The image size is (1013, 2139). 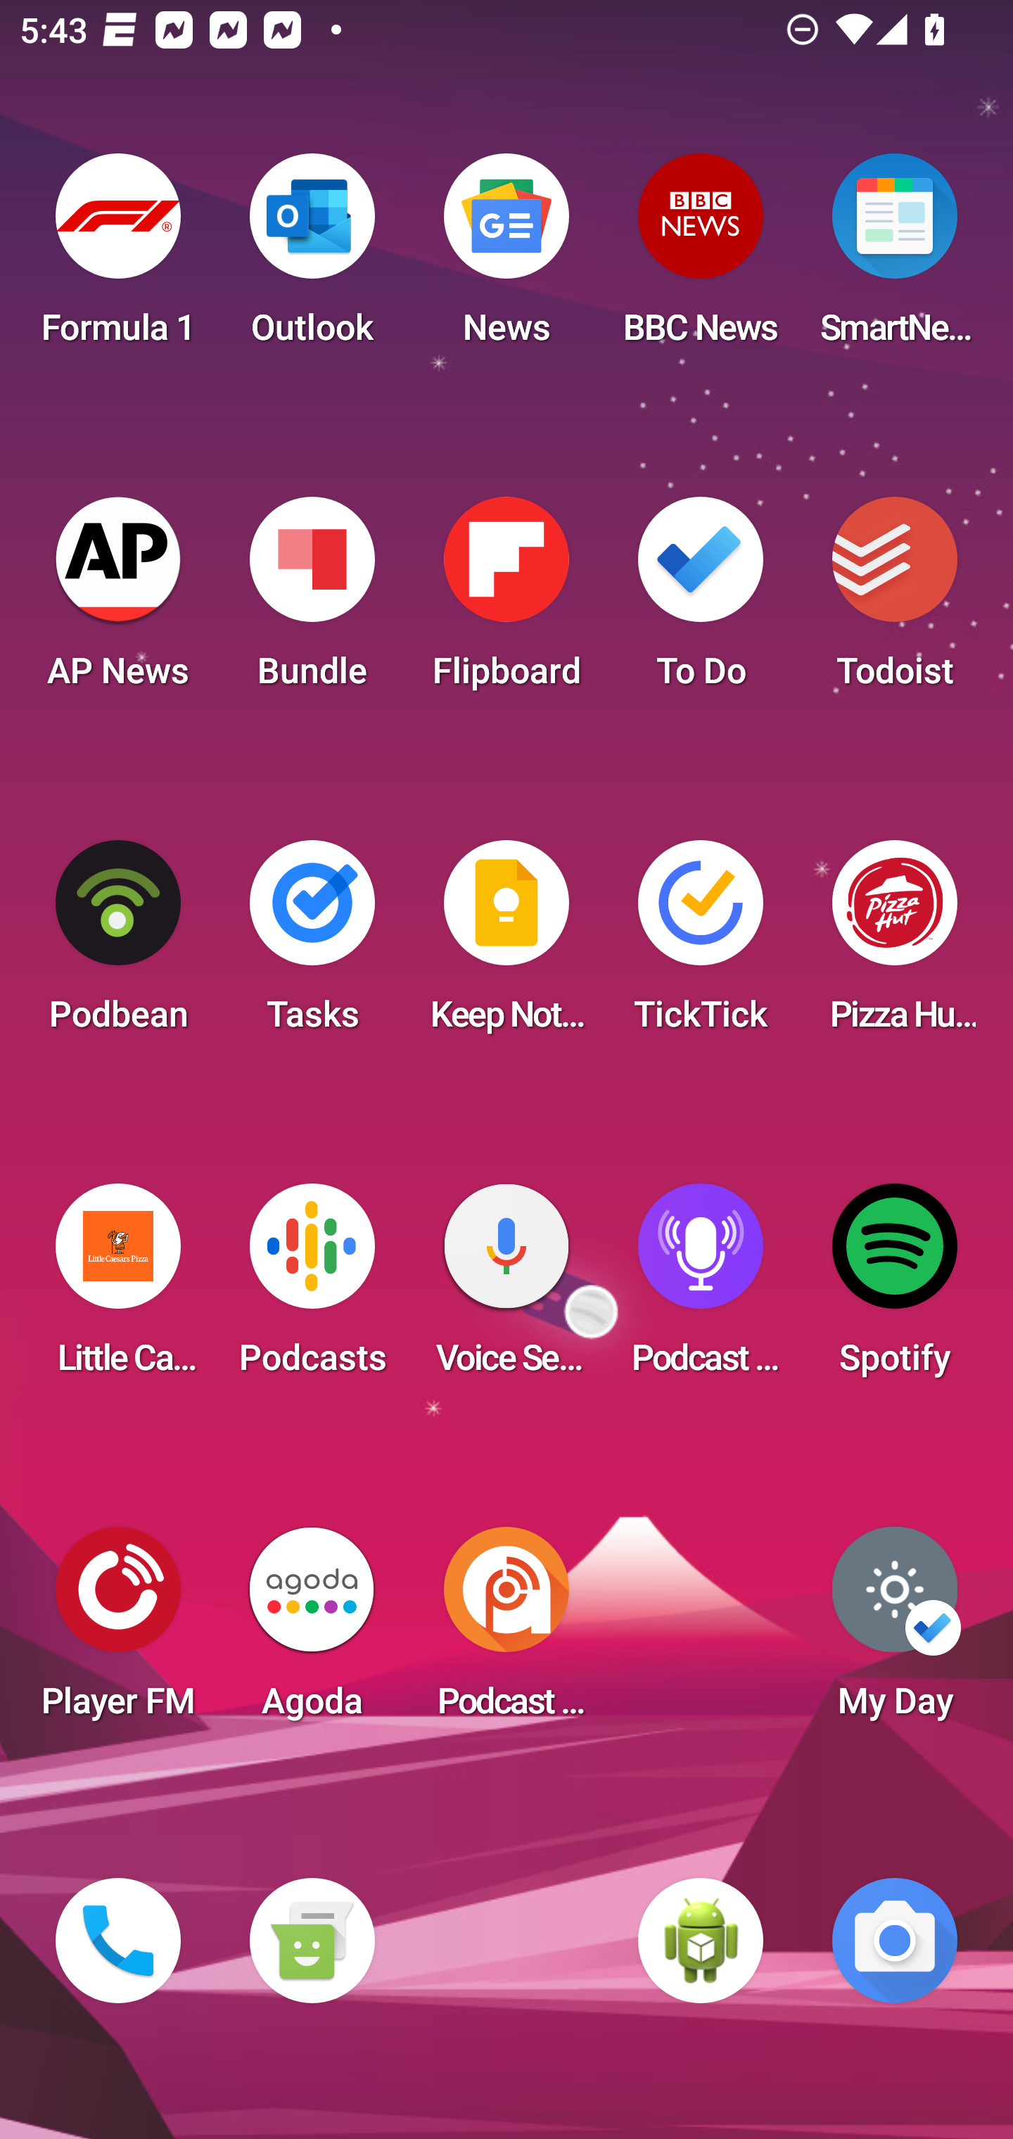 What do you see at coordinates (312, 1288) in the screenshot?
I see `Podcasts` at bounding box center [312, 1288].